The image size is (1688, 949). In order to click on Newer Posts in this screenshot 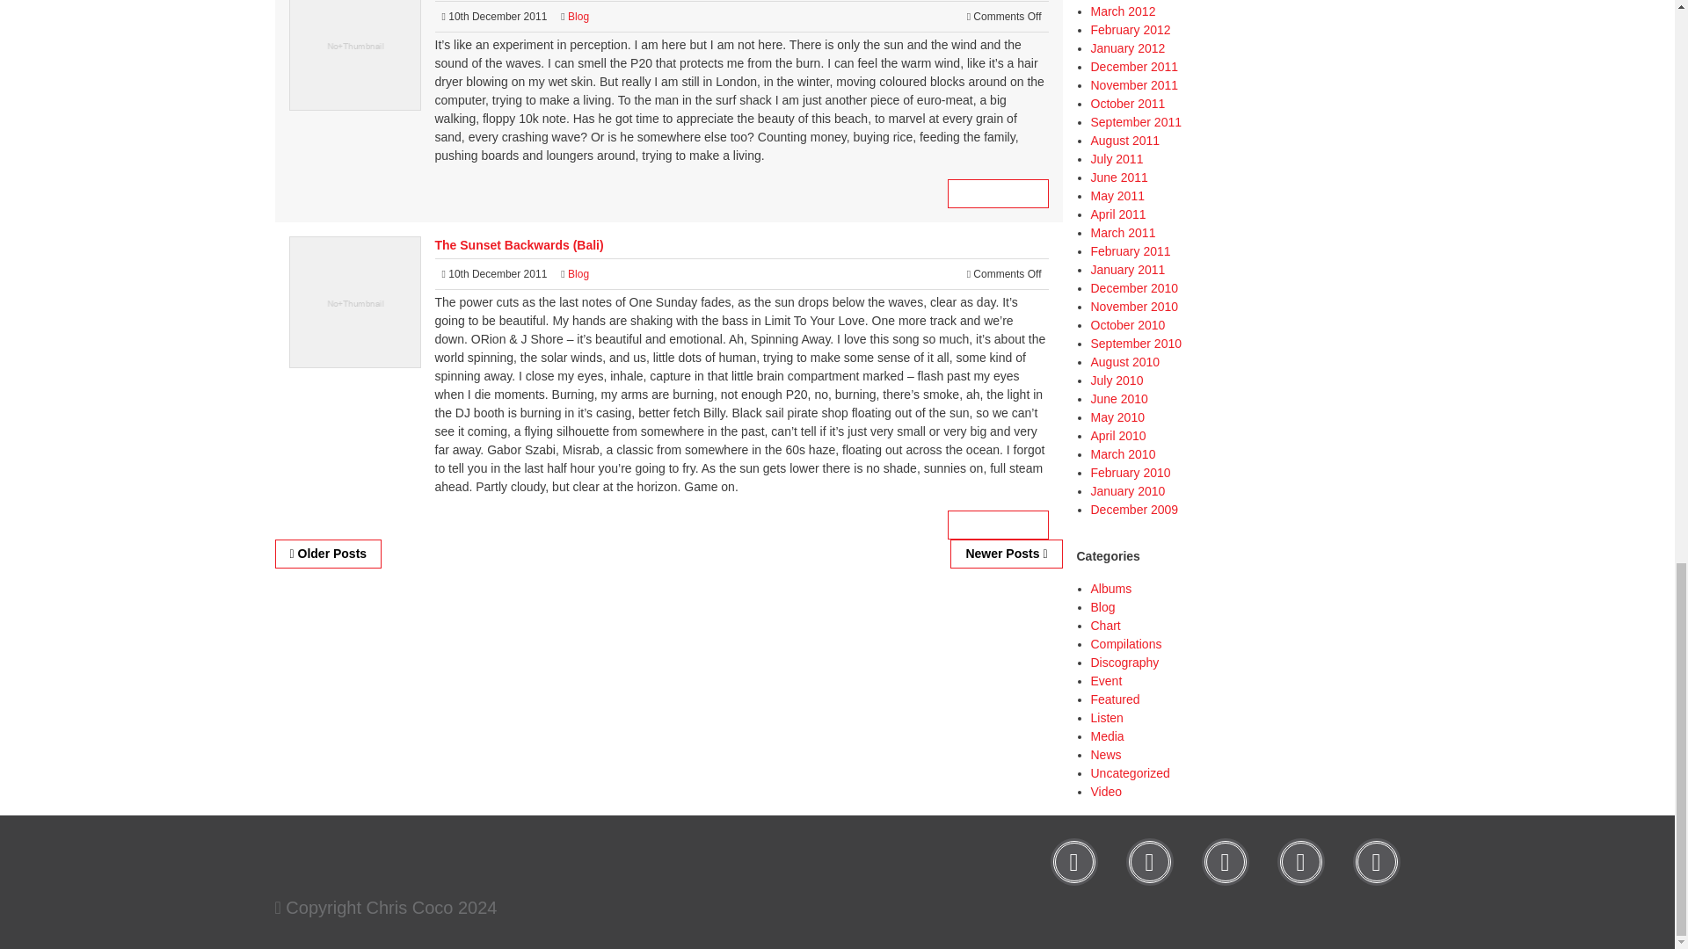, I will do `click(1006, 554)`.